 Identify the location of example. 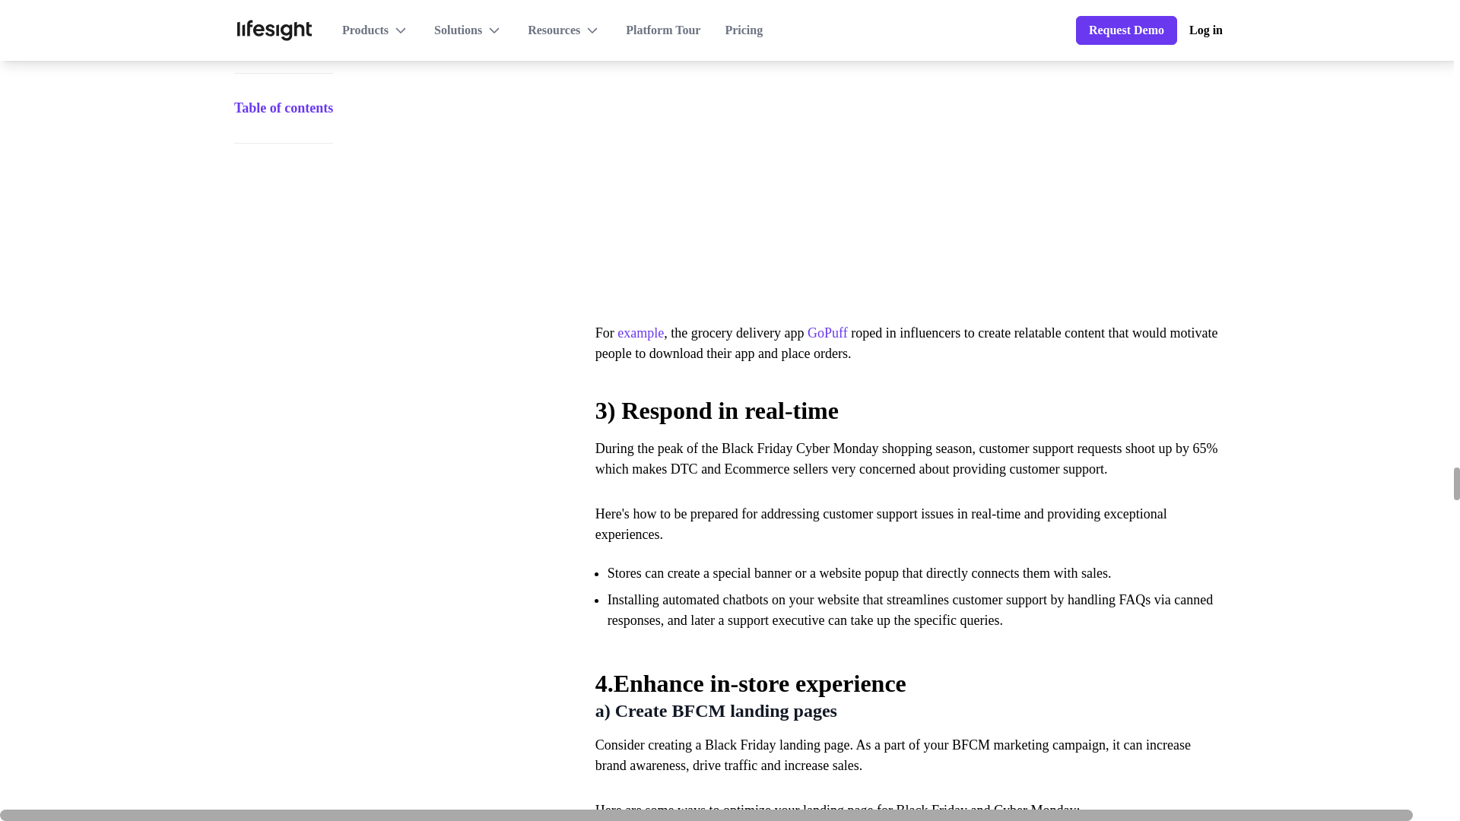
(640, 333).